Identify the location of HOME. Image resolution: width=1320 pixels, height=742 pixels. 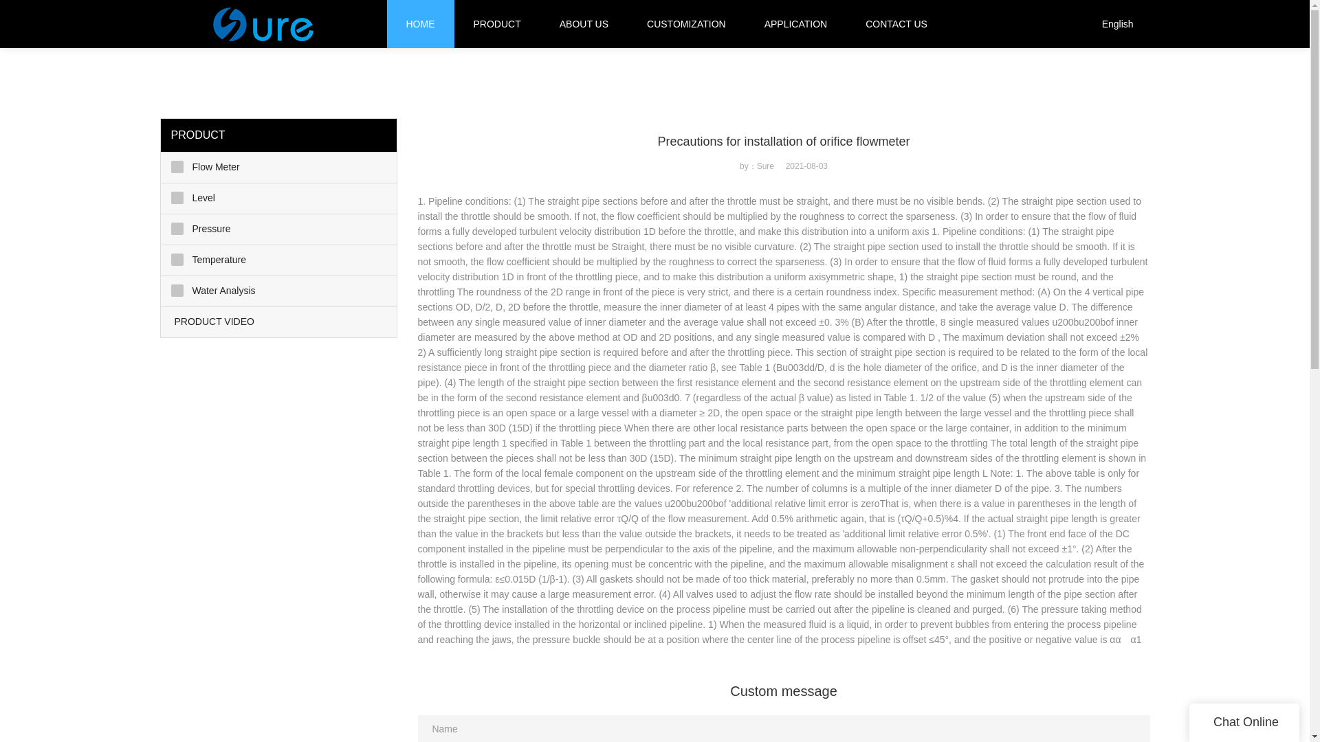
(419, 24).